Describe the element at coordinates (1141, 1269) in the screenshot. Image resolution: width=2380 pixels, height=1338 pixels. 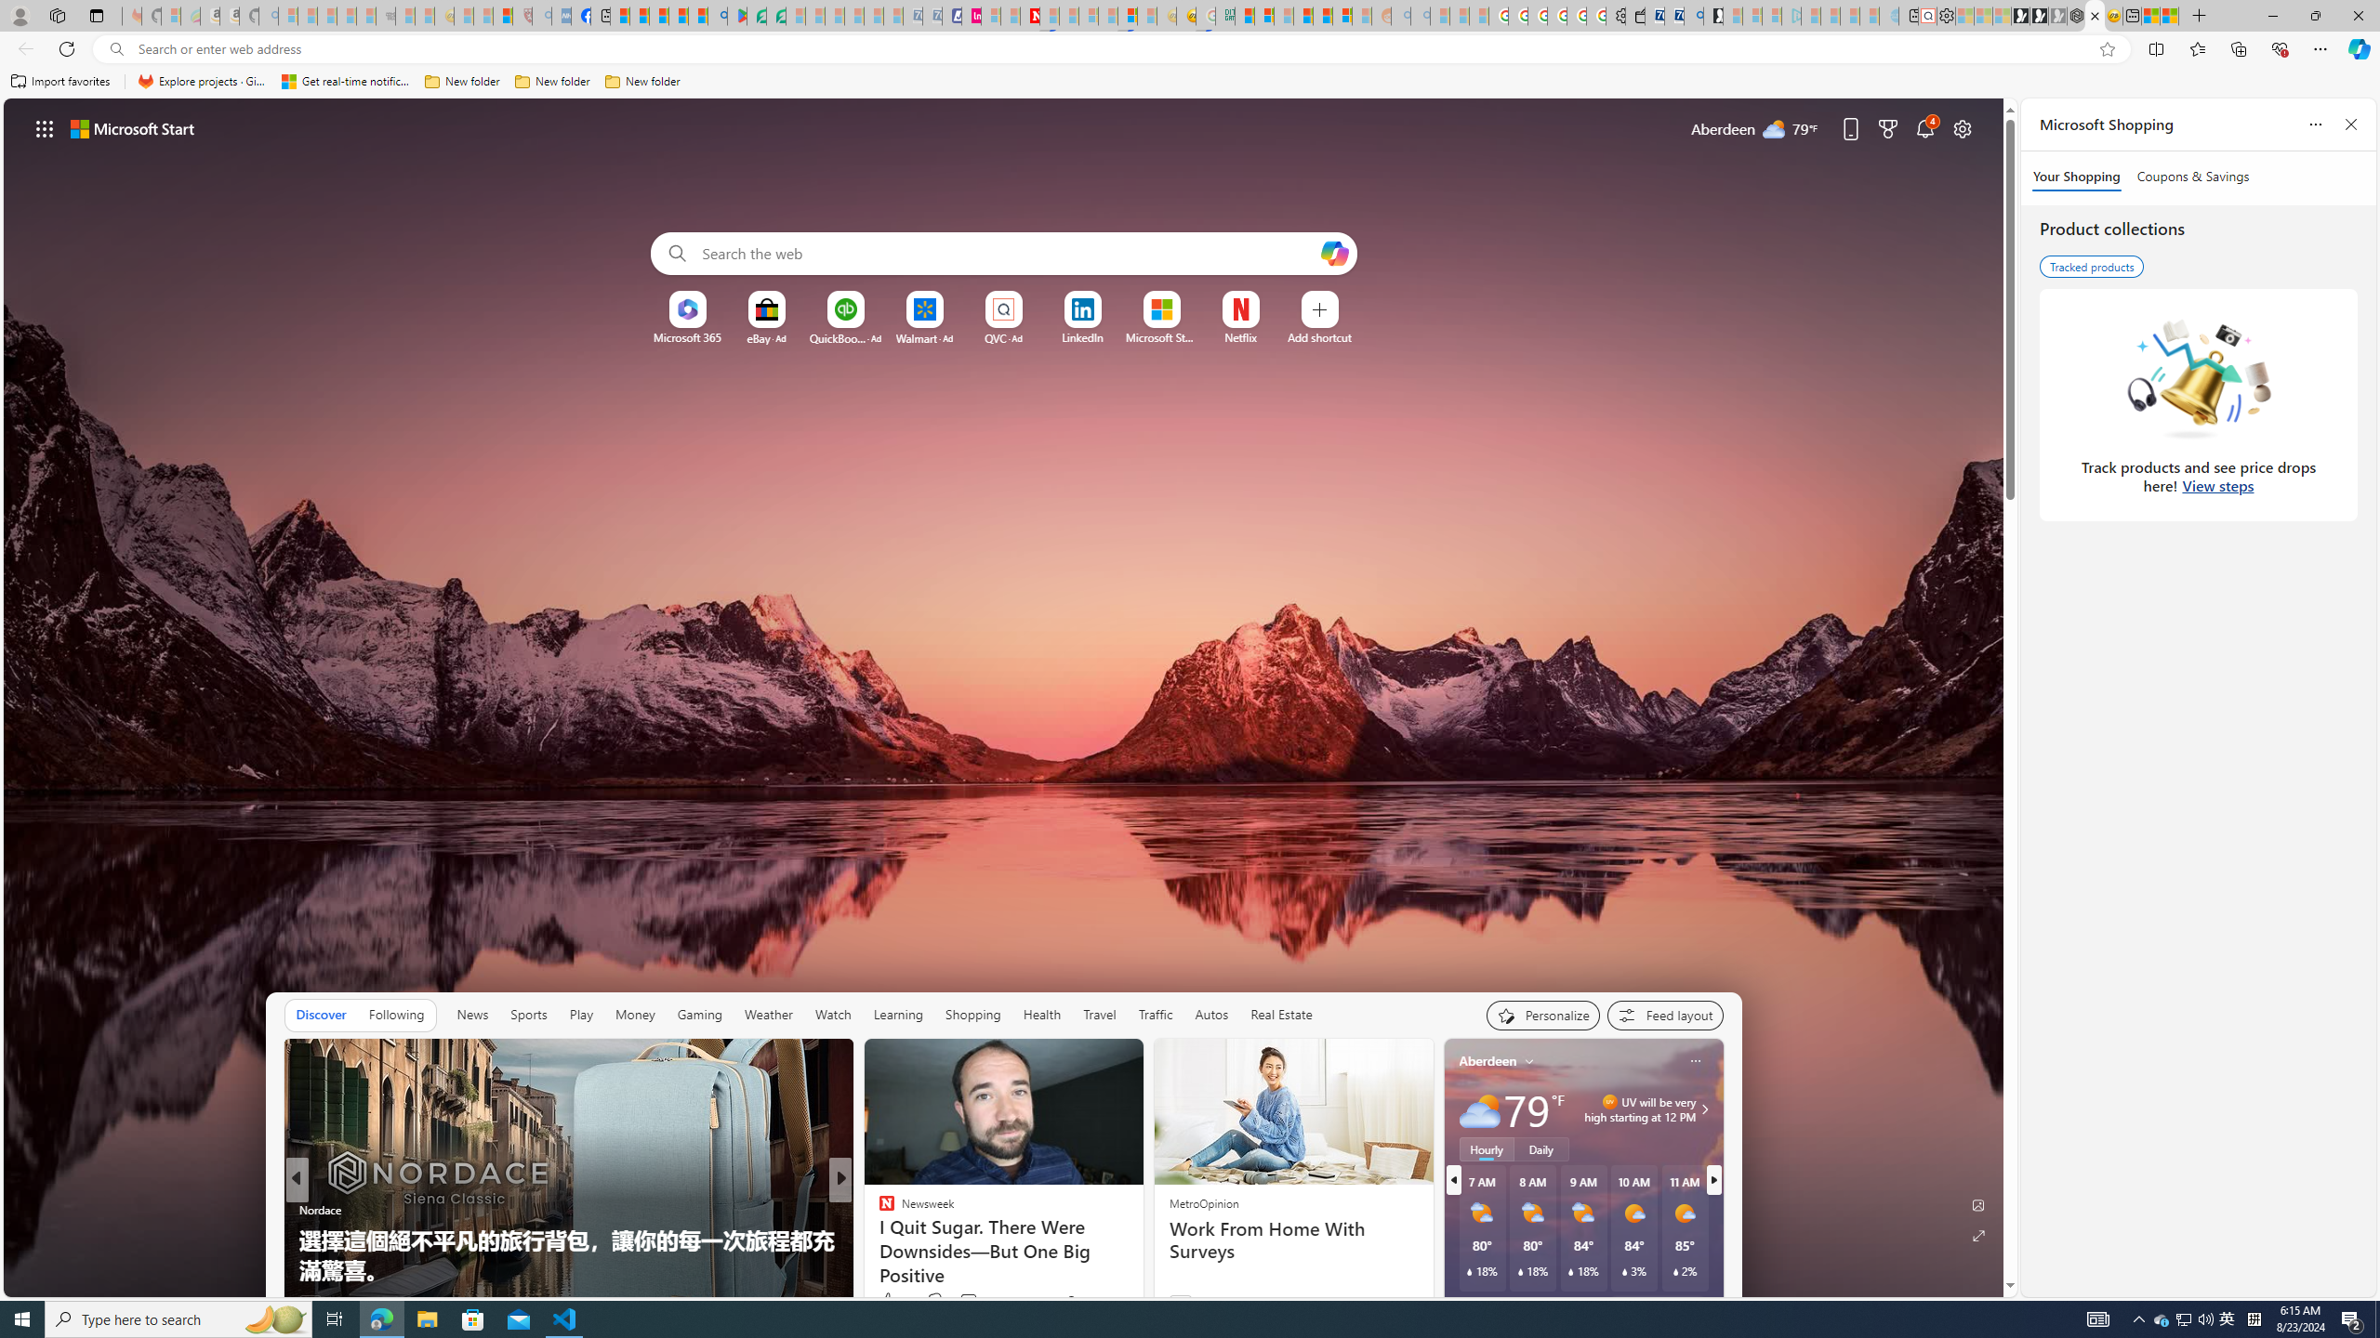
I see `I Lost 30 Pounds While Eating These Popular Foods` at that location.